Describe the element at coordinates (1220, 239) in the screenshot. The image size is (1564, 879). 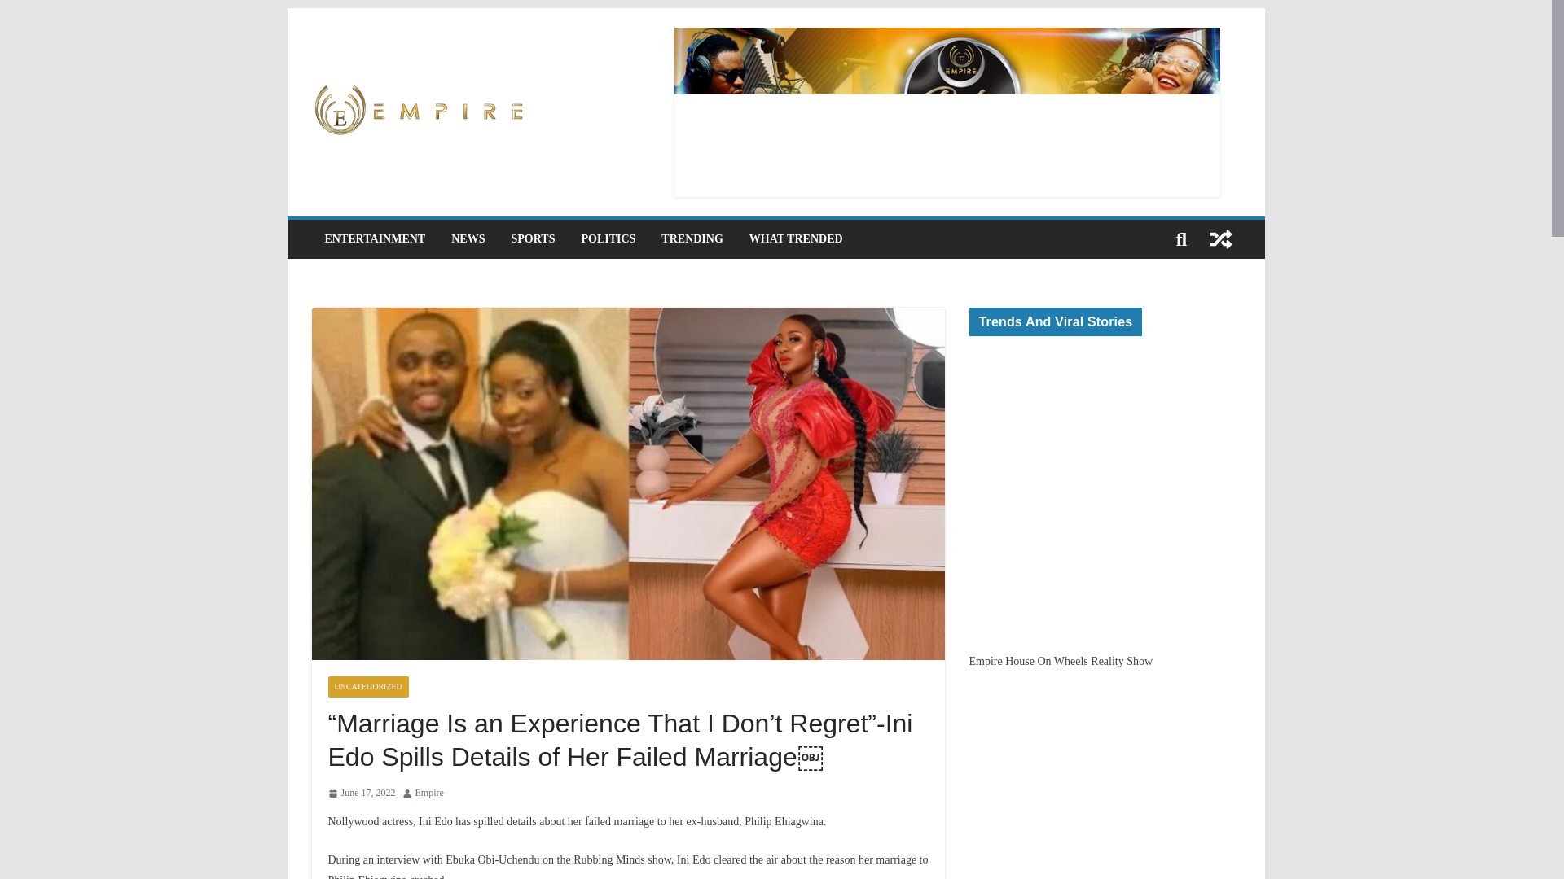
I see `View a random post` at that location.